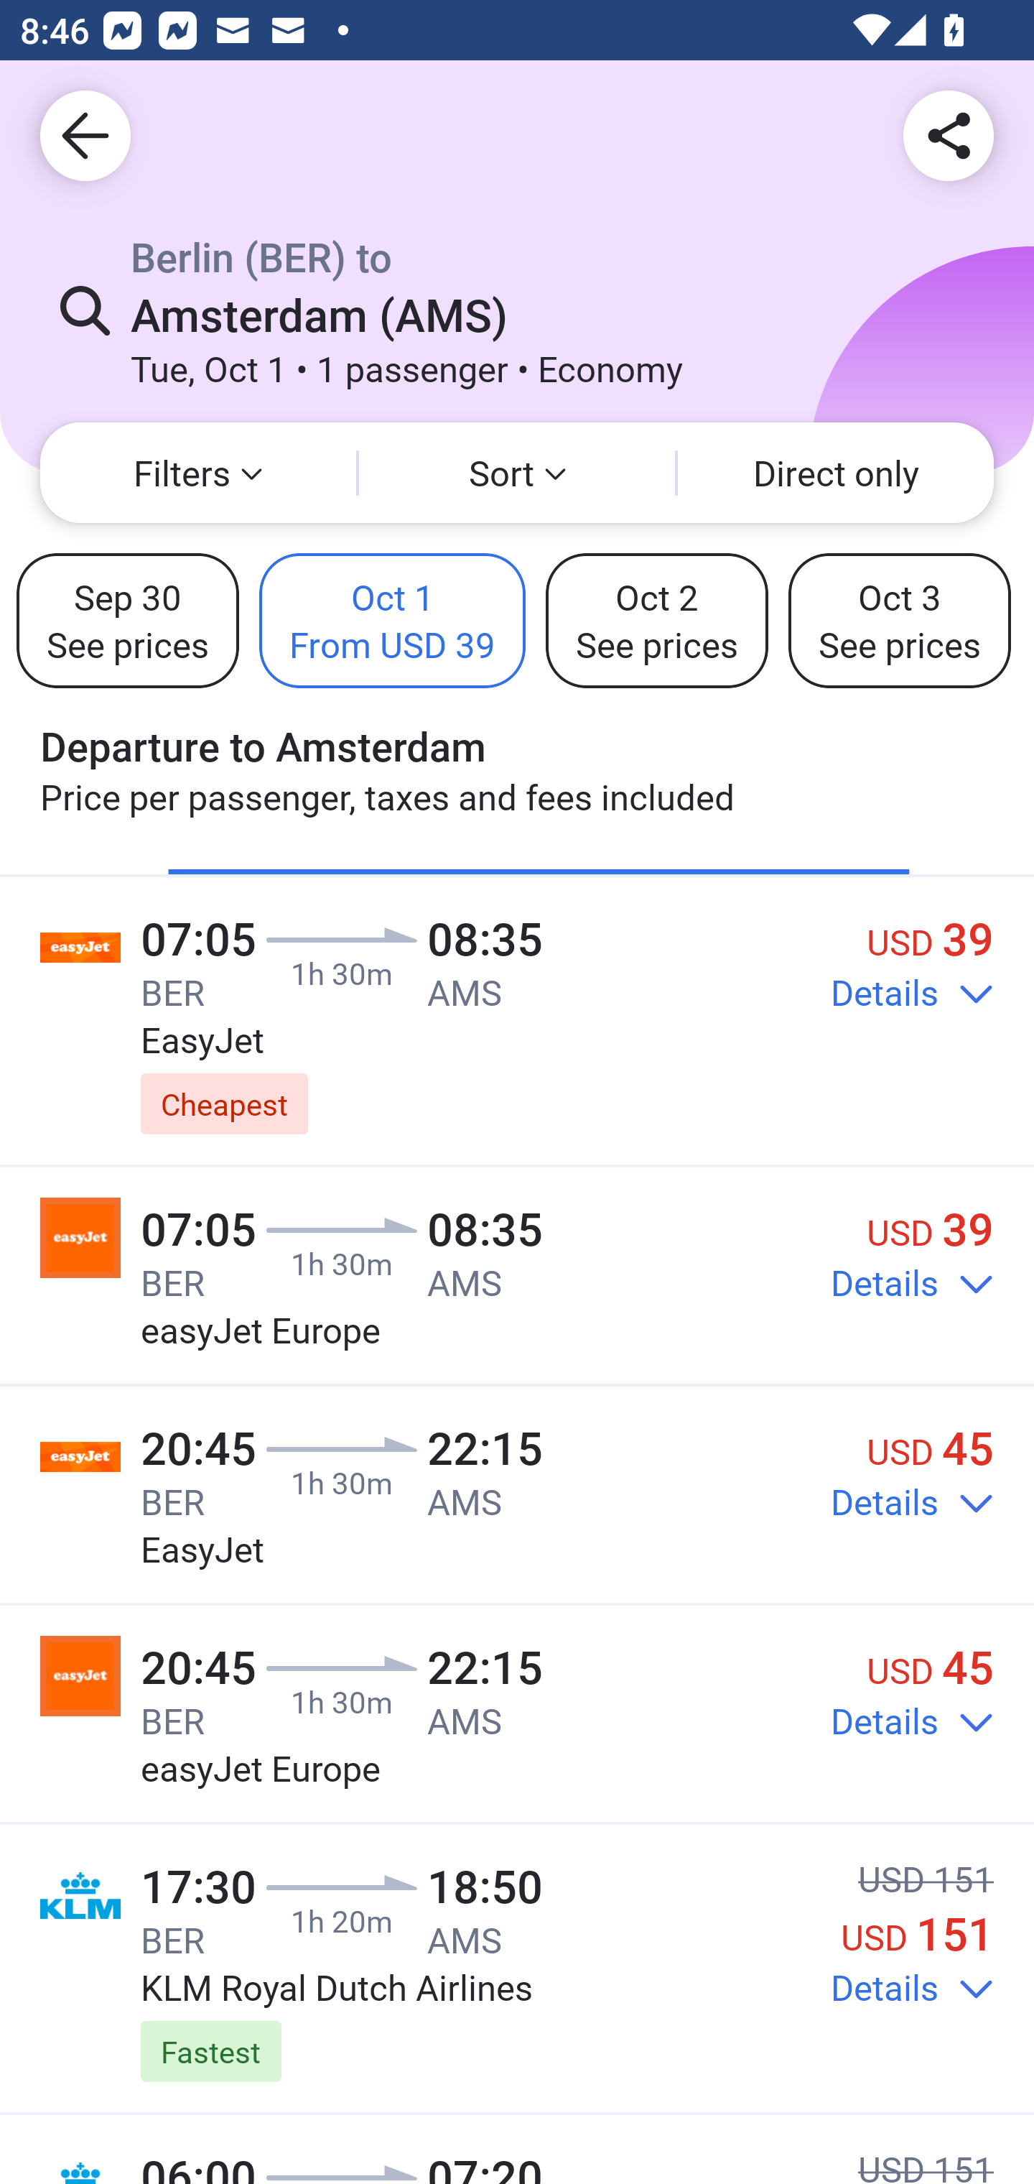 This screenshot has width=1034, height=2184. Describe the element at coordinates (128, 620) in the screenshot. I see `Sep 30 See prices` at that location.